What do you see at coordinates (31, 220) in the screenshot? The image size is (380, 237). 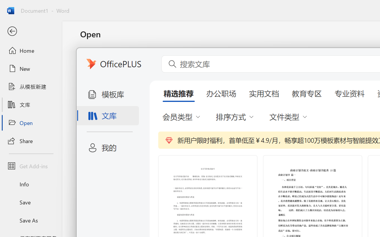 I see `Save As` at bounding box center [31, 220].